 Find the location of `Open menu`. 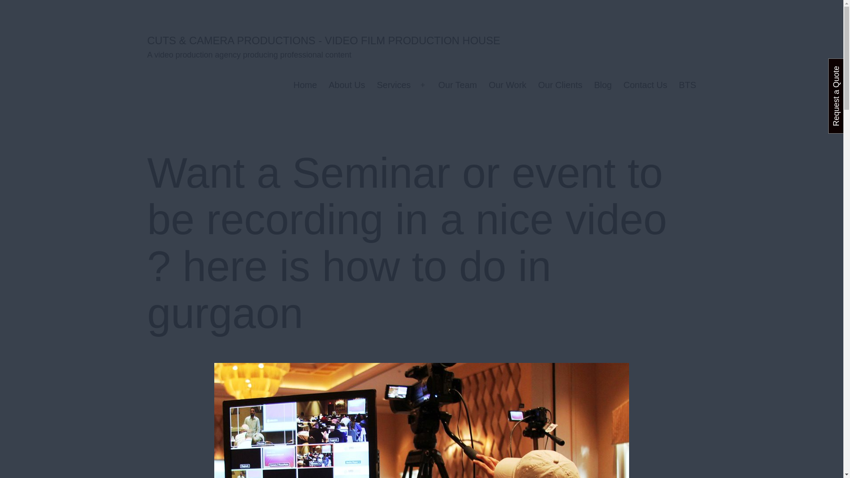

Open menu is located at coordinates (423, 85).